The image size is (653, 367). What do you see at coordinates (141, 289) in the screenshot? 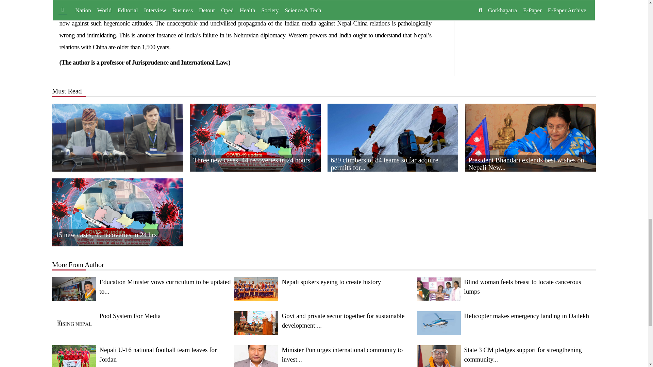
I see `Education Minister vows curriculum to be updated to...` at bounding box center [141, 289].